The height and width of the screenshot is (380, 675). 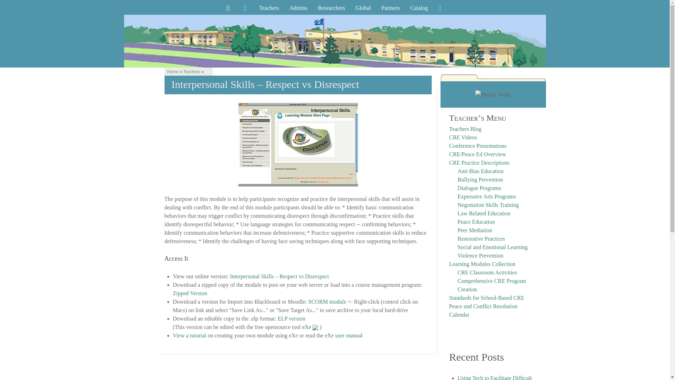 I want to click on Restorative Practices, so click(x=481, y=239).